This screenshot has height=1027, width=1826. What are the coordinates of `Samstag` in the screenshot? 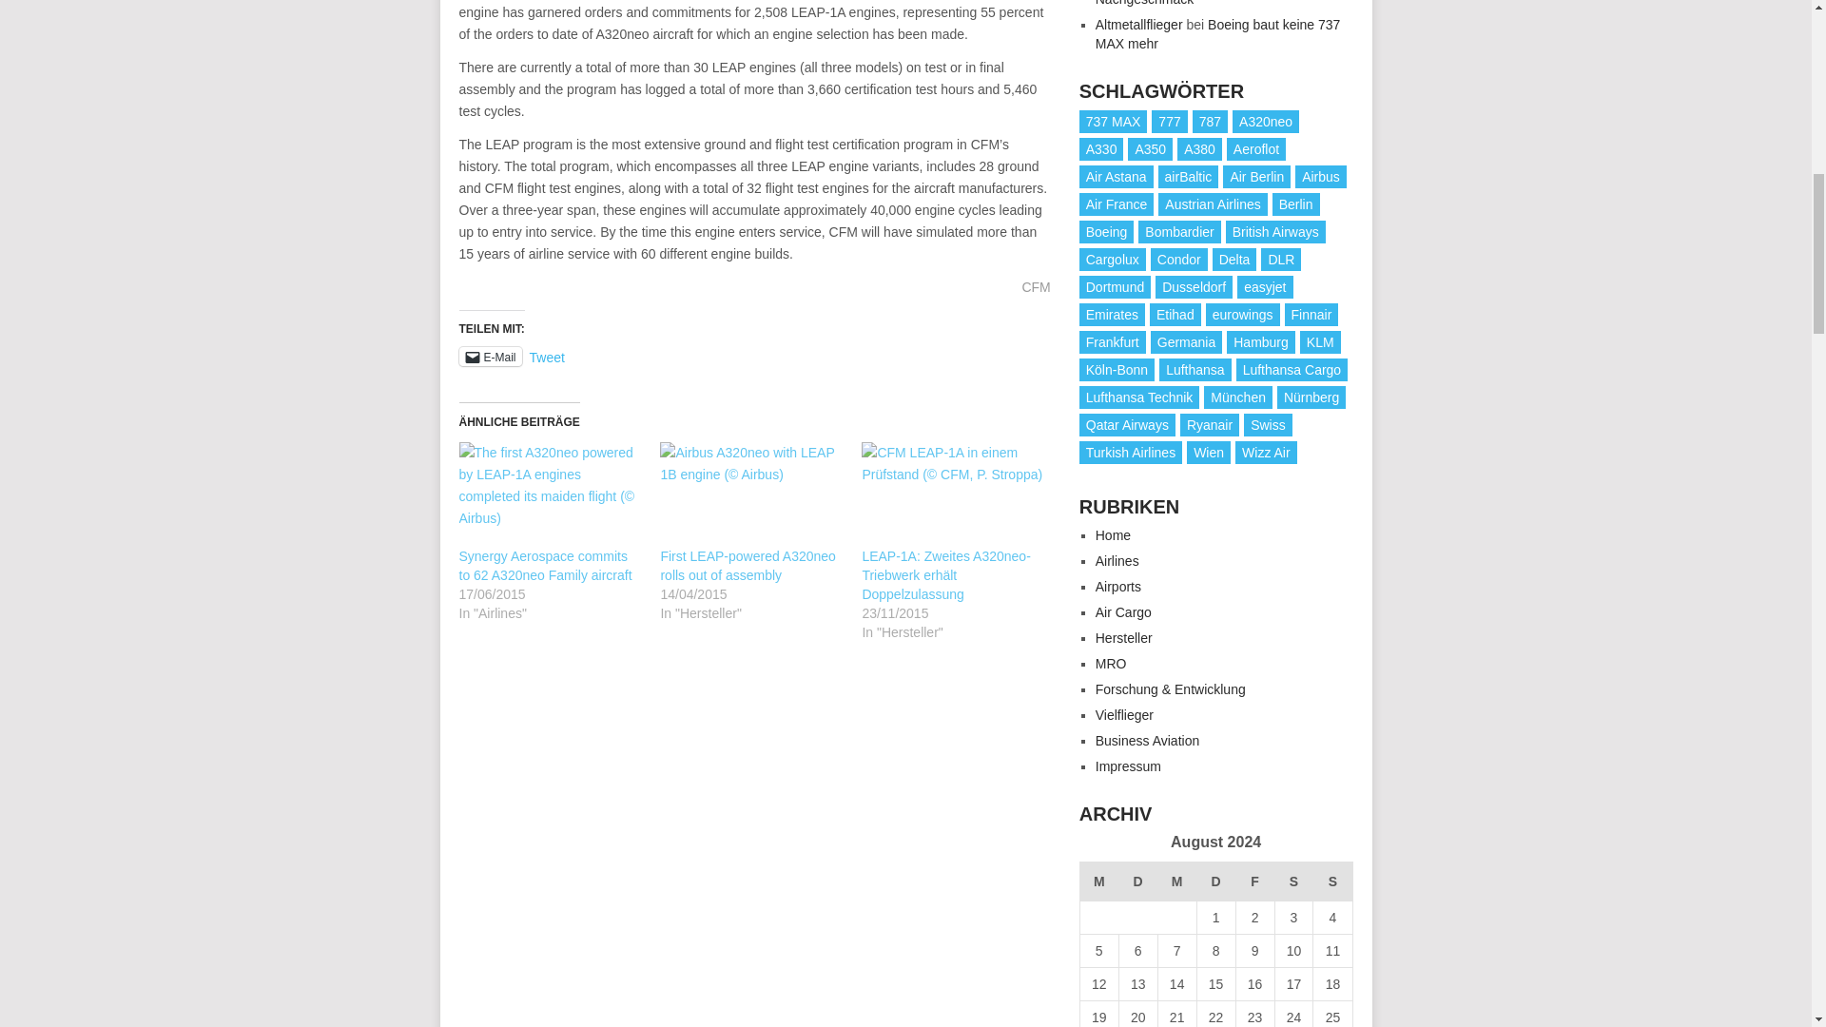 It's located at (1293, 881).